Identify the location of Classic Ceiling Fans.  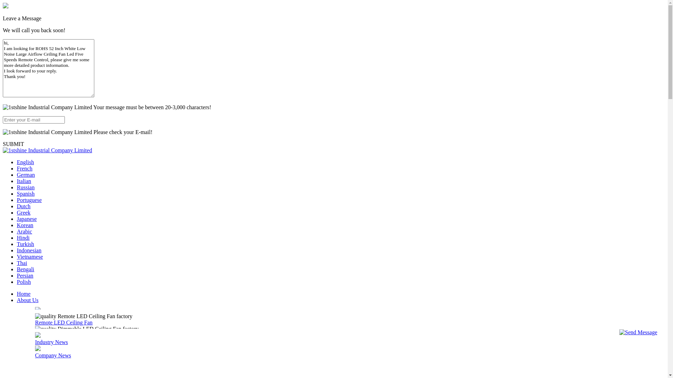
(58, 279).